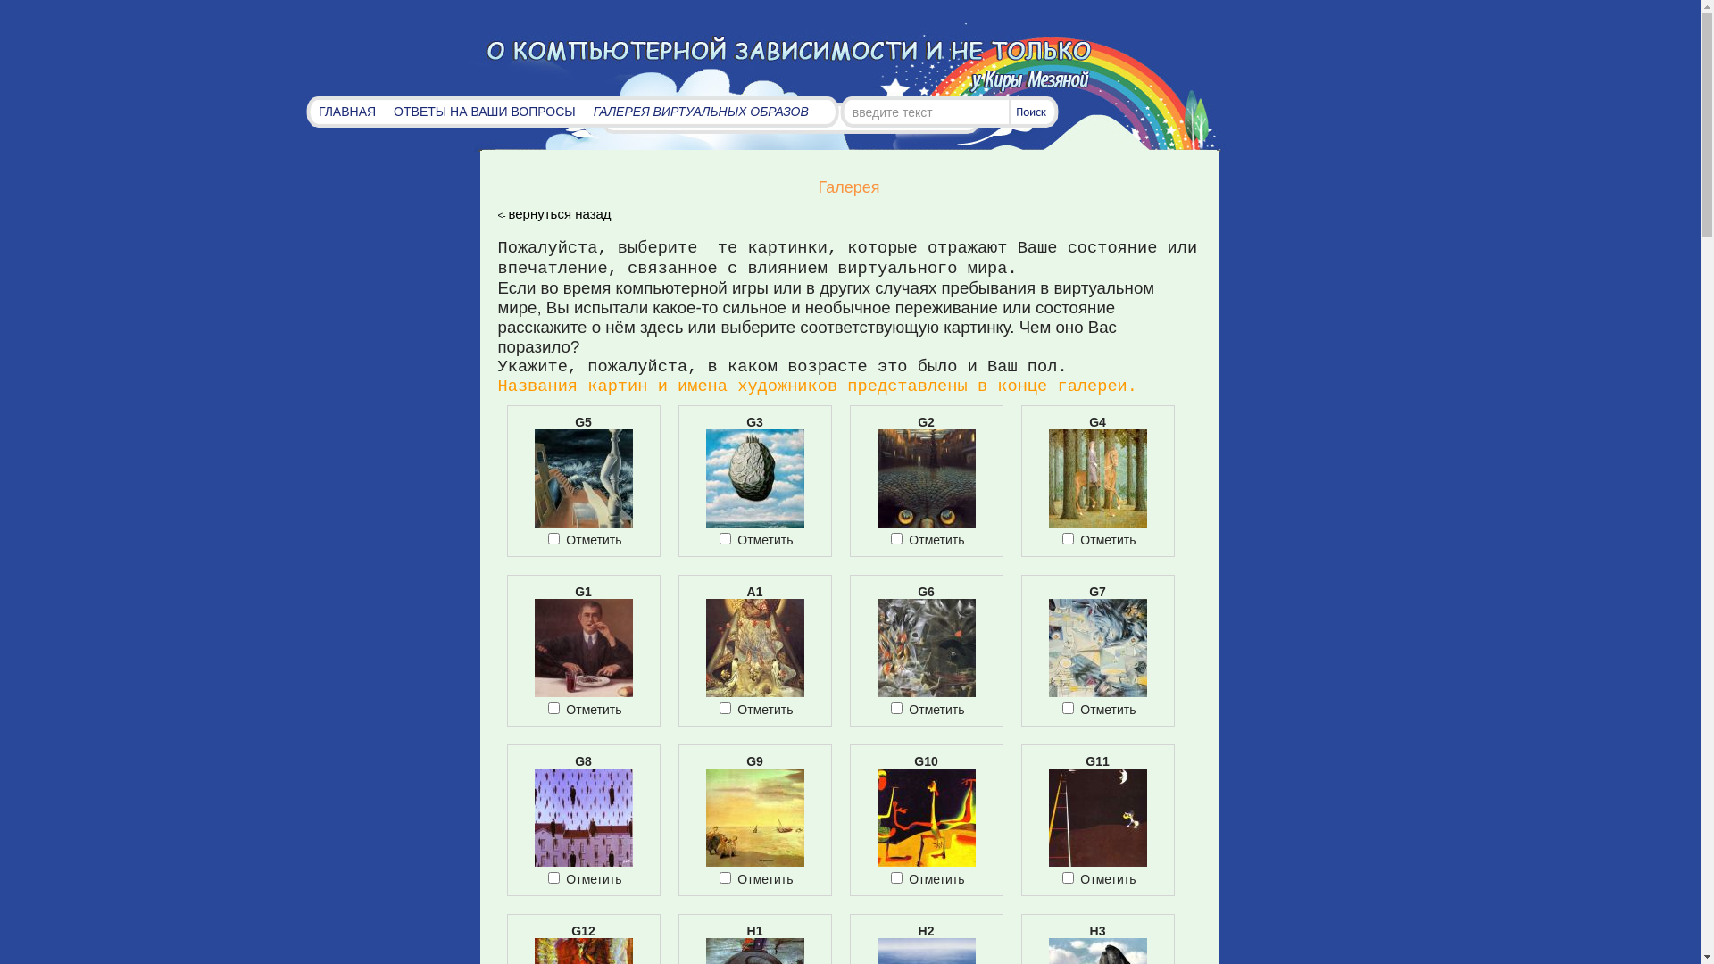 The height and width of the screenshot is (964, 1714). What do you see at coordinates (583, 862) in the screenshot?
I see `G8` at bounding box center [583, 862].